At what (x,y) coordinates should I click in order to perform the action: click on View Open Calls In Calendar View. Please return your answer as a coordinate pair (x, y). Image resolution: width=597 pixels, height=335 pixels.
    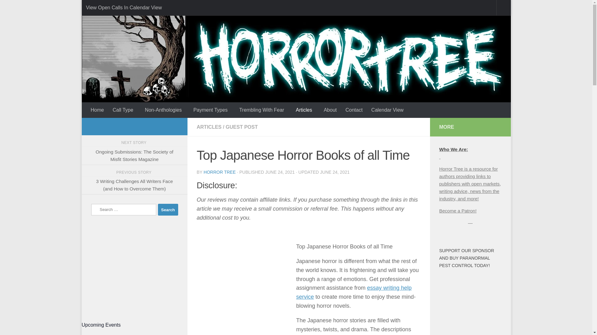
    Looking at the image, I should click on (123, 7).